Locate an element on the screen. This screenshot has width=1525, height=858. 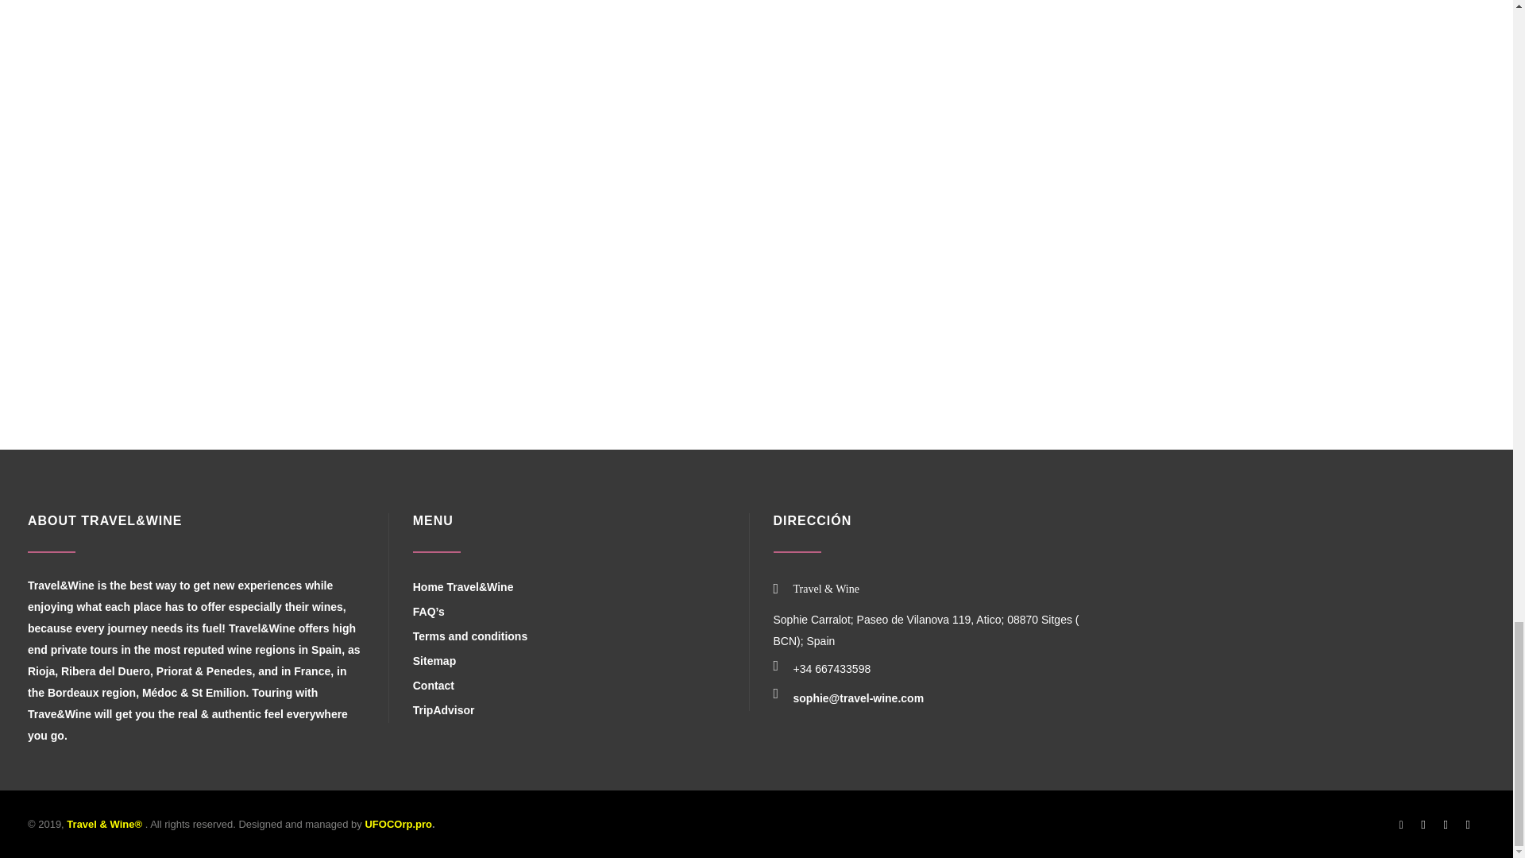
TripAdvisor is located at coordinates (443, 710).